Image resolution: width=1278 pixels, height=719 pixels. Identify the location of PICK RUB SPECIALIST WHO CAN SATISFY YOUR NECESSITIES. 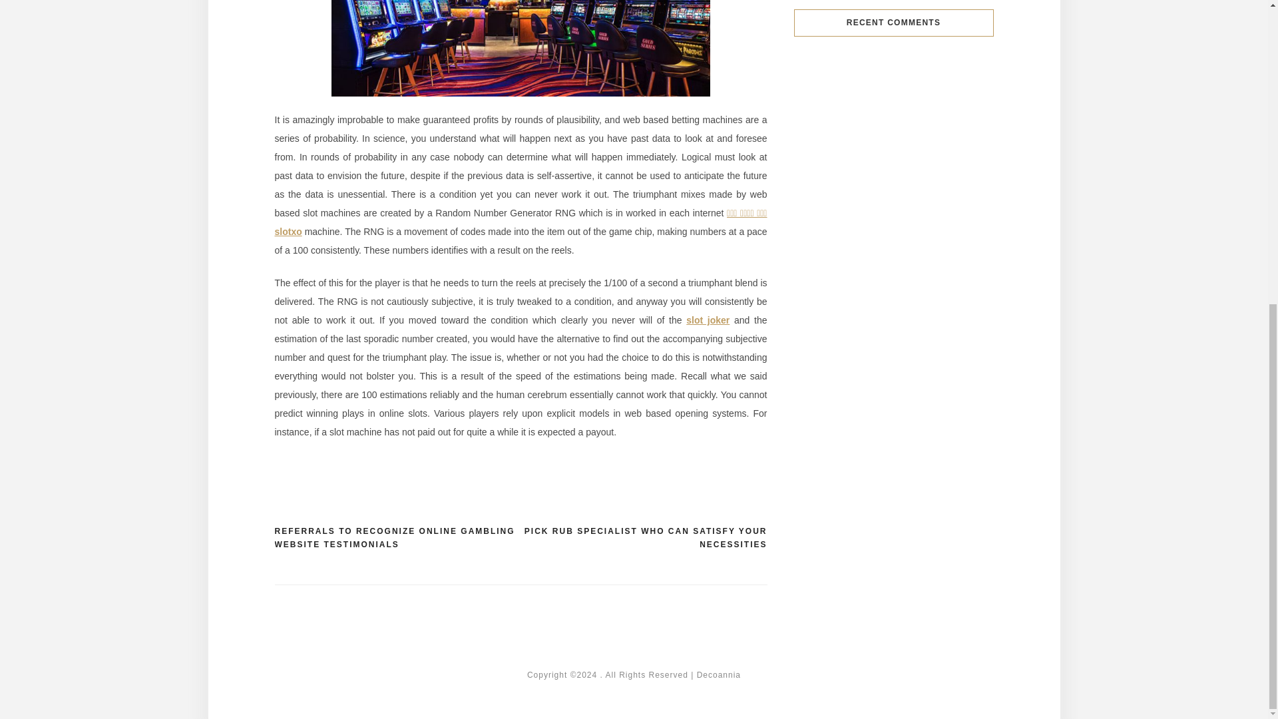
(643, 538).